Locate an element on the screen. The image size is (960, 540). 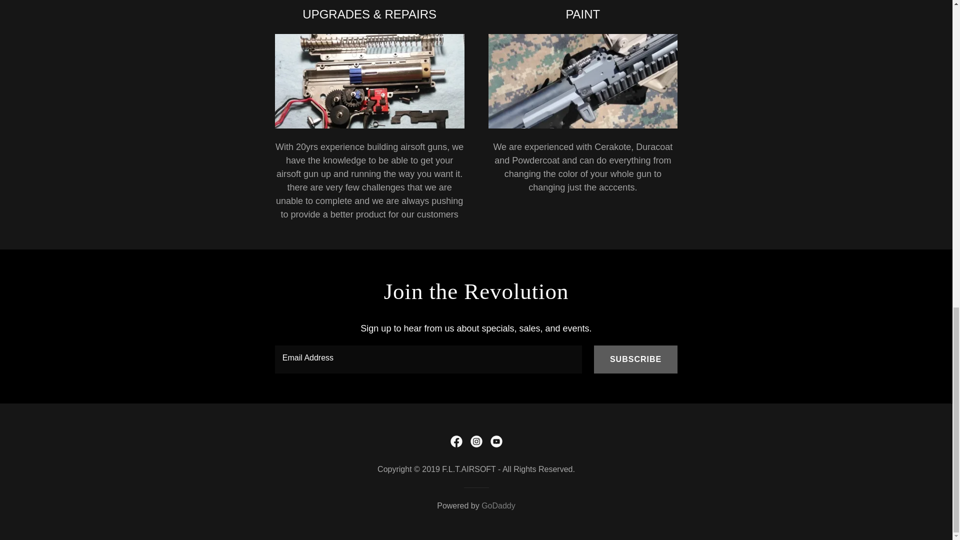
SUBSCRIBE is located at coordinates (636, 359).